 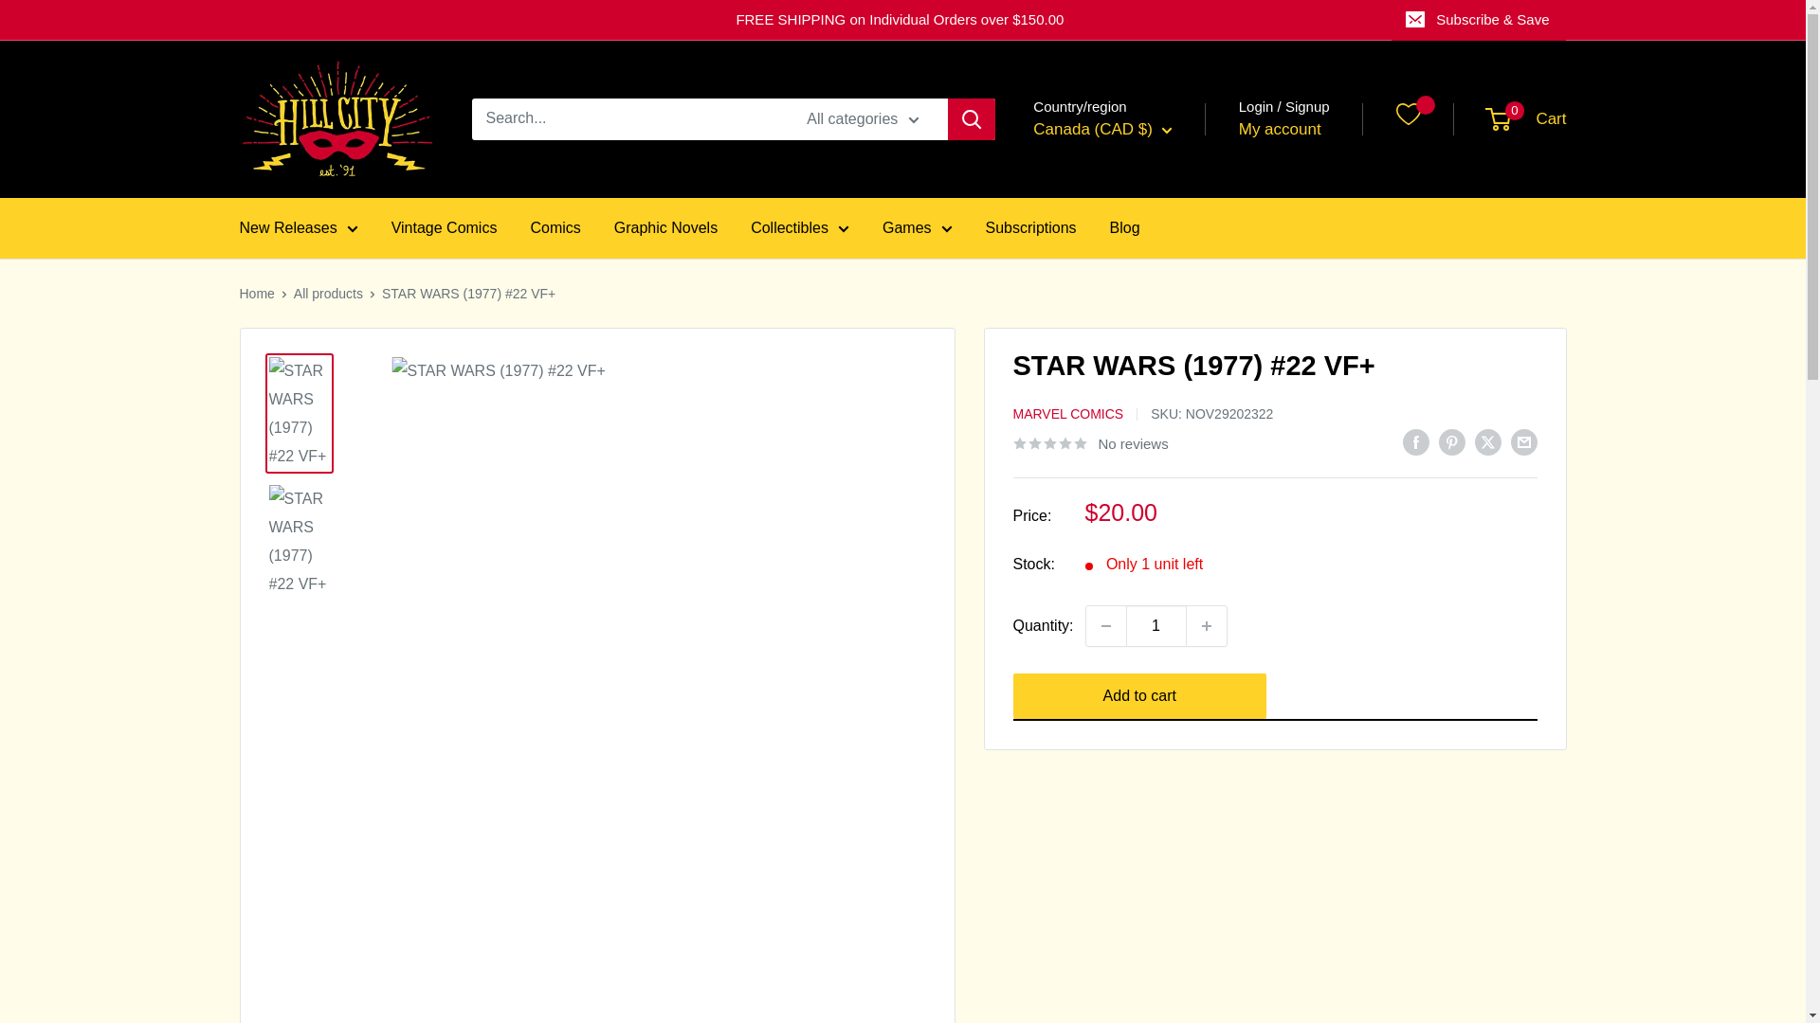 I want to click on Hill City Comics, so click(x=336, y=119).